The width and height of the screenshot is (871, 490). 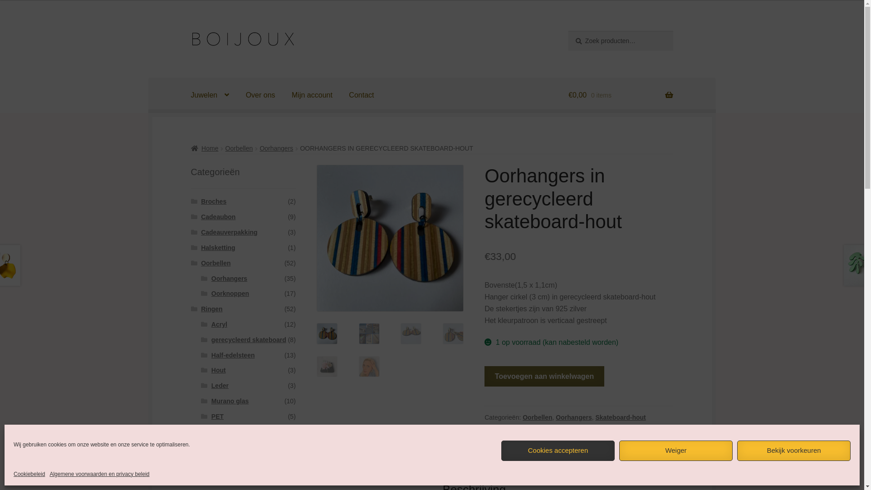 I want to click on trendy, so click(x=645, y=428).